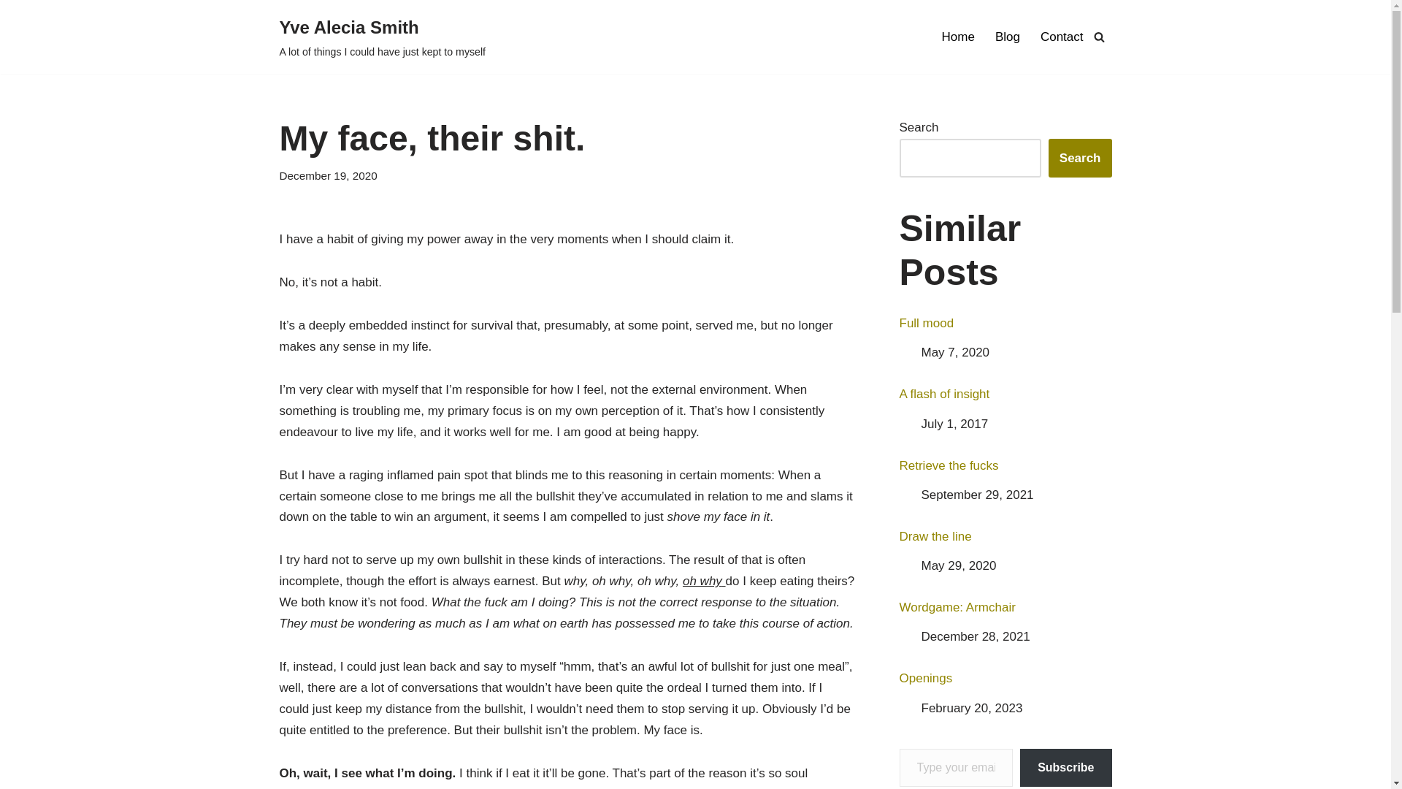  Describe the element at coordinates (1005, 466) in the screenshot. I see `Retrieve the fucks` at that location.